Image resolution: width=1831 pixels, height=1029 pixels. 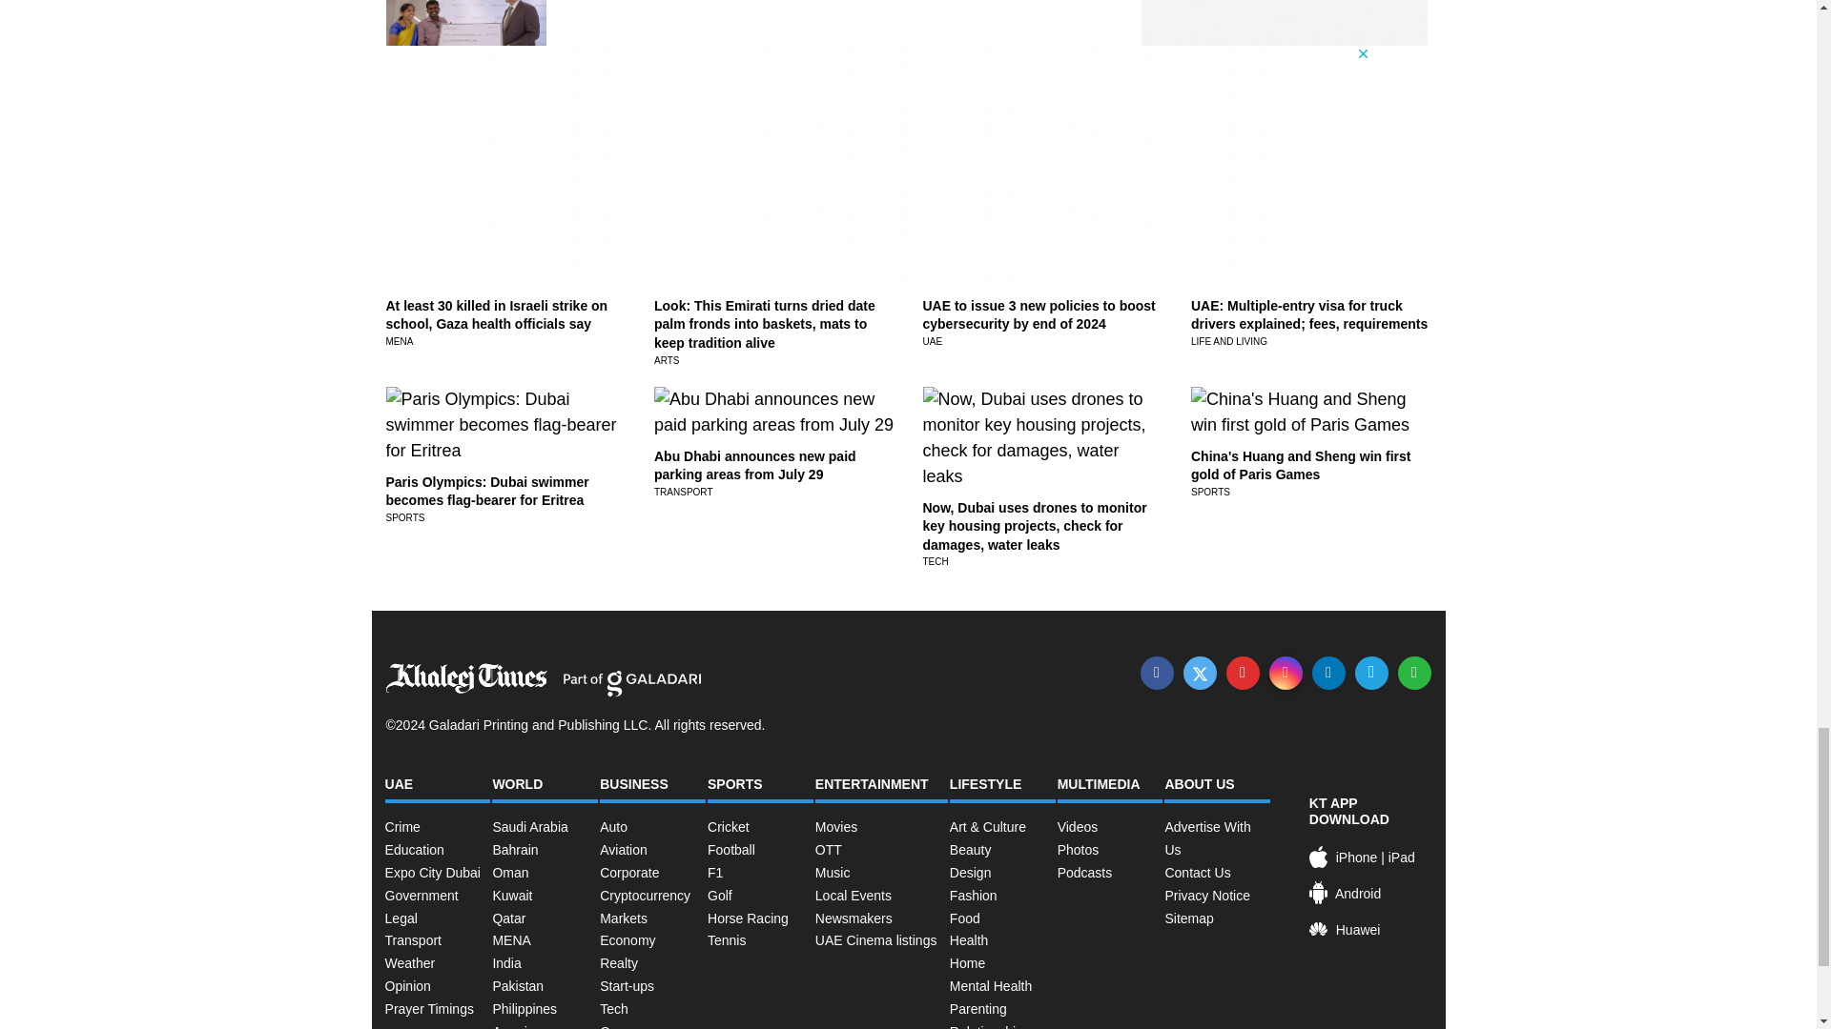 What do you see at coordinates (1301, 465) in the screenshot?
I see `China's Huang and Sheng win first gold of Paris Games` at bounding box center [1301, 465].